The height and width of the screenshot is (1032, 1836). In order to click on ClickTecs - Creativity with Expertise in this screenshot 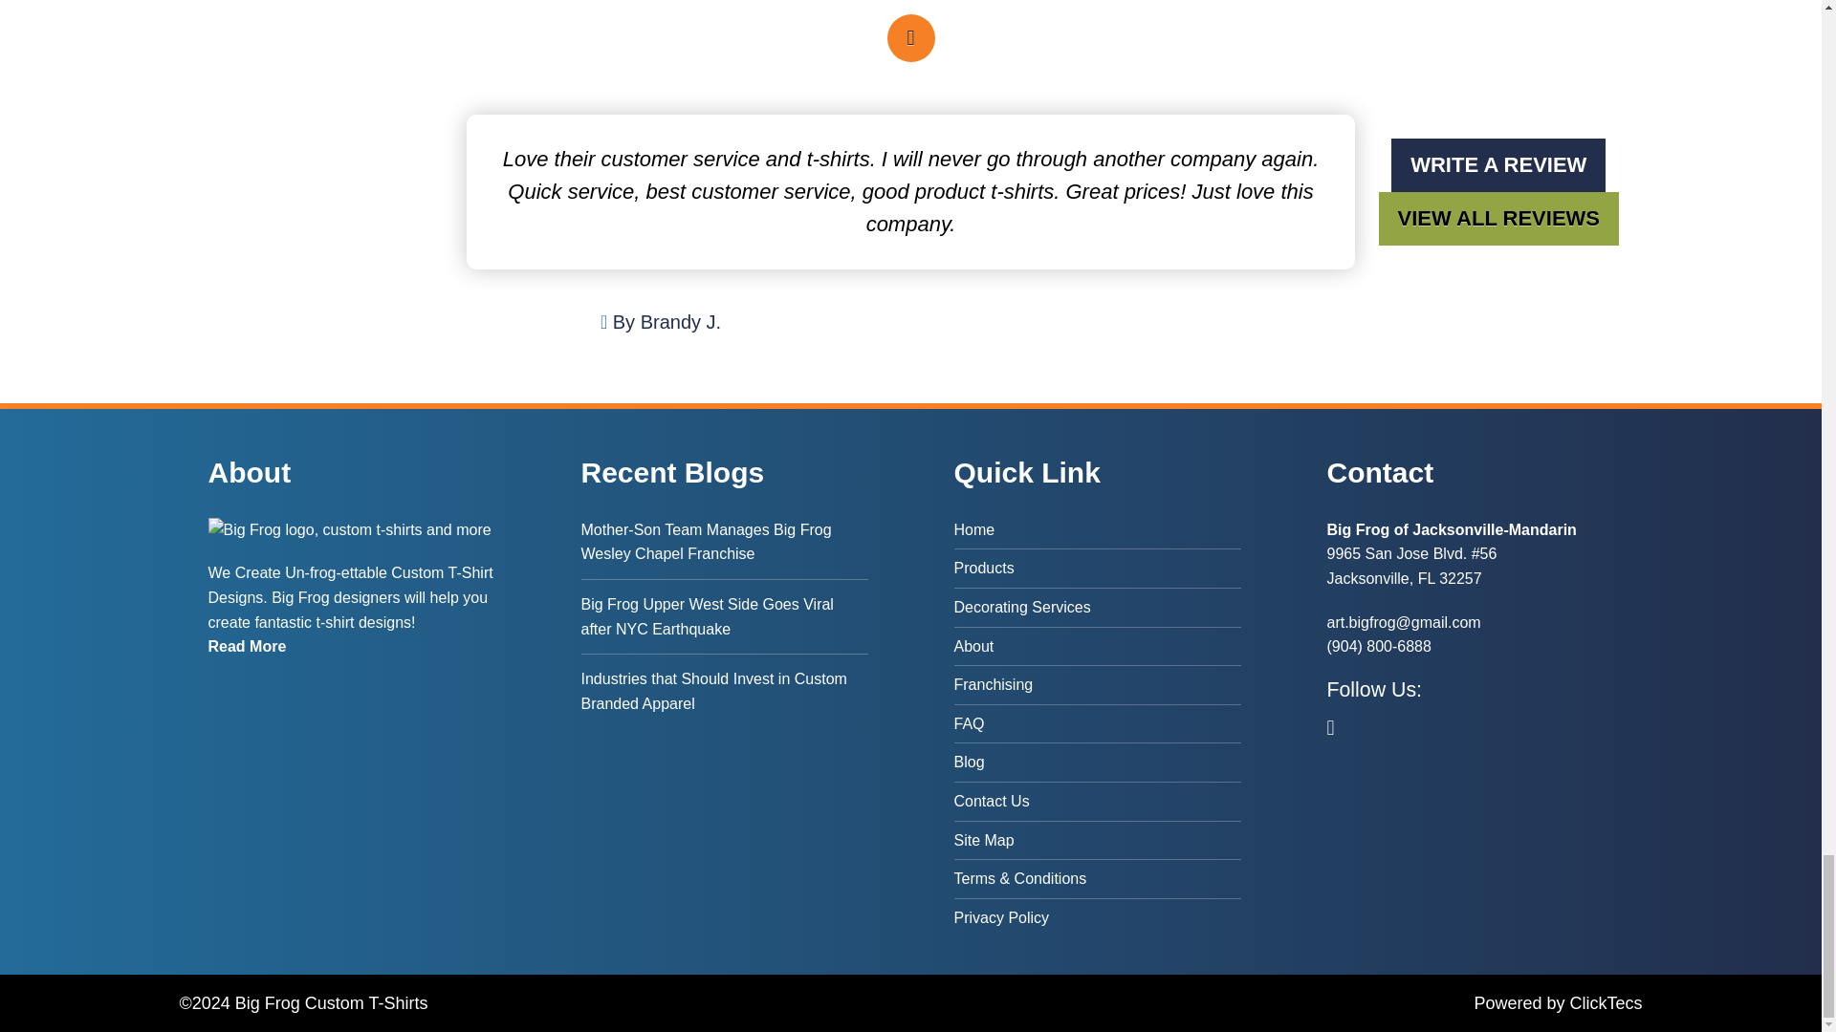, I will do `click(1605, 1003)`.